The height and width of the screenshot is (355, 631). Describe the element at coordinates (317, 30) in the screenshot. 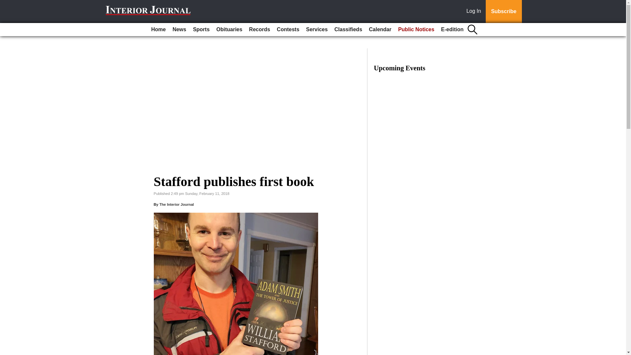

I see `Services` at that location.